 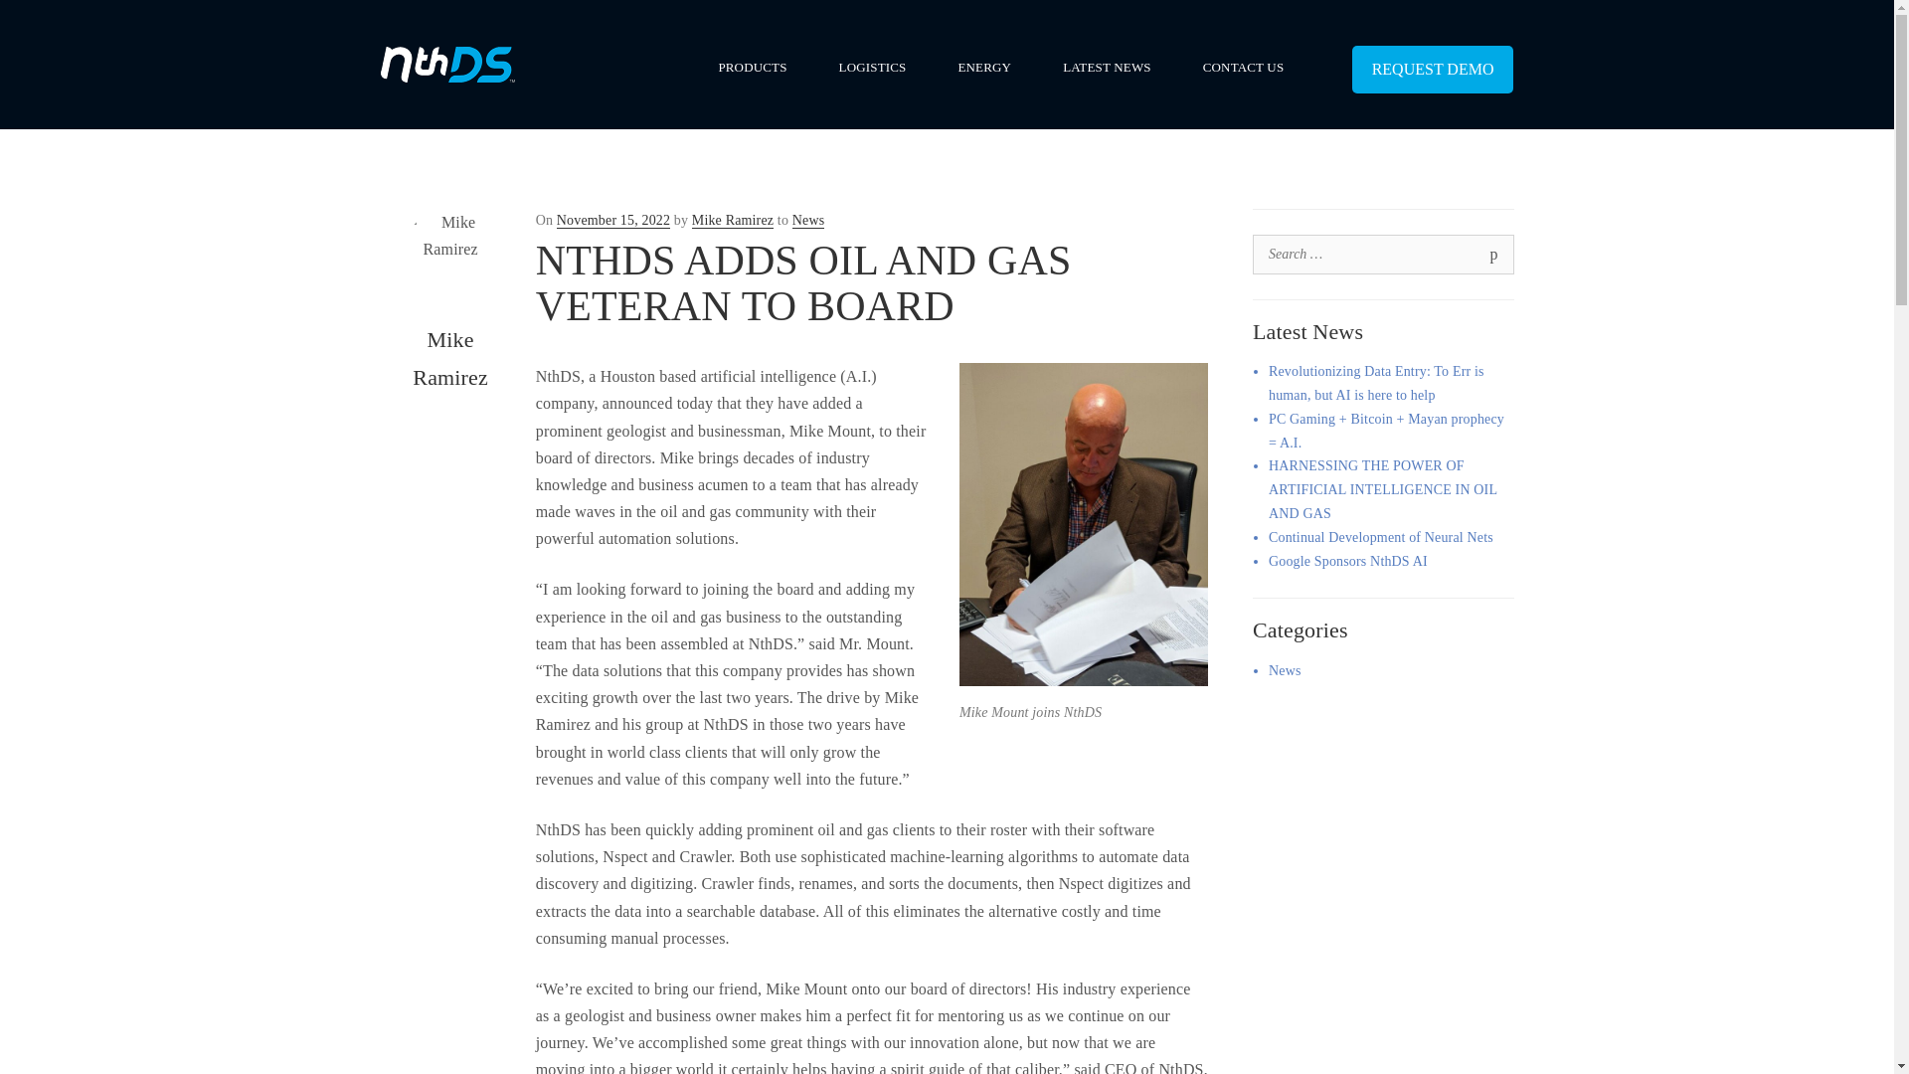 What do you see at coordinates (1285, 670) in the screenshot?
I see `News` at bounding box center [1285, 670].